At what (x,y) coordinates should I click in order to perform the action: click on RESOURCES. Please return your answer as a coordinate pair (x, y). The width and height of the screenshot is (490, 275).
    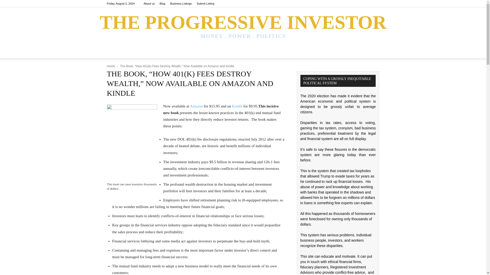
    Looking at the image, I should click on (183, 52).